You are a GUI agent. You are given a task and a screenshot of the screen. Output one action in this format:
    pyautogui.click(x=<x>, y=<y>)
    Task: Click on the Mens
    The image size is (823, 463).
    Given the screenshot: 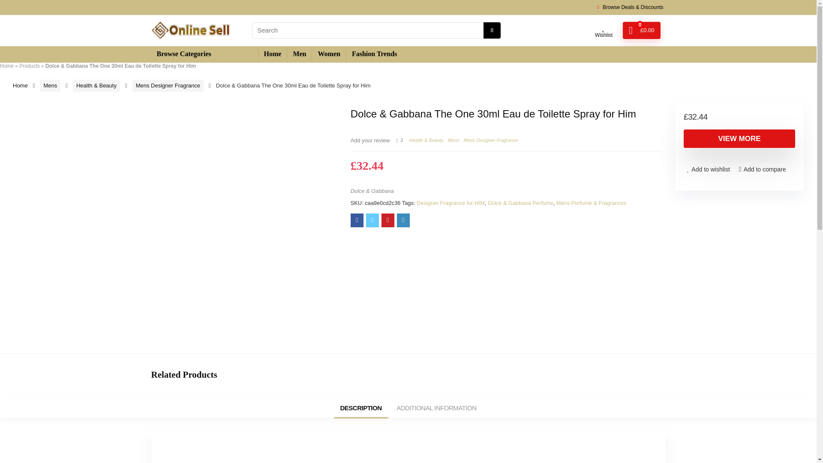 What is the action you would take?
    pyautogui.click(x=50, y=85)
    